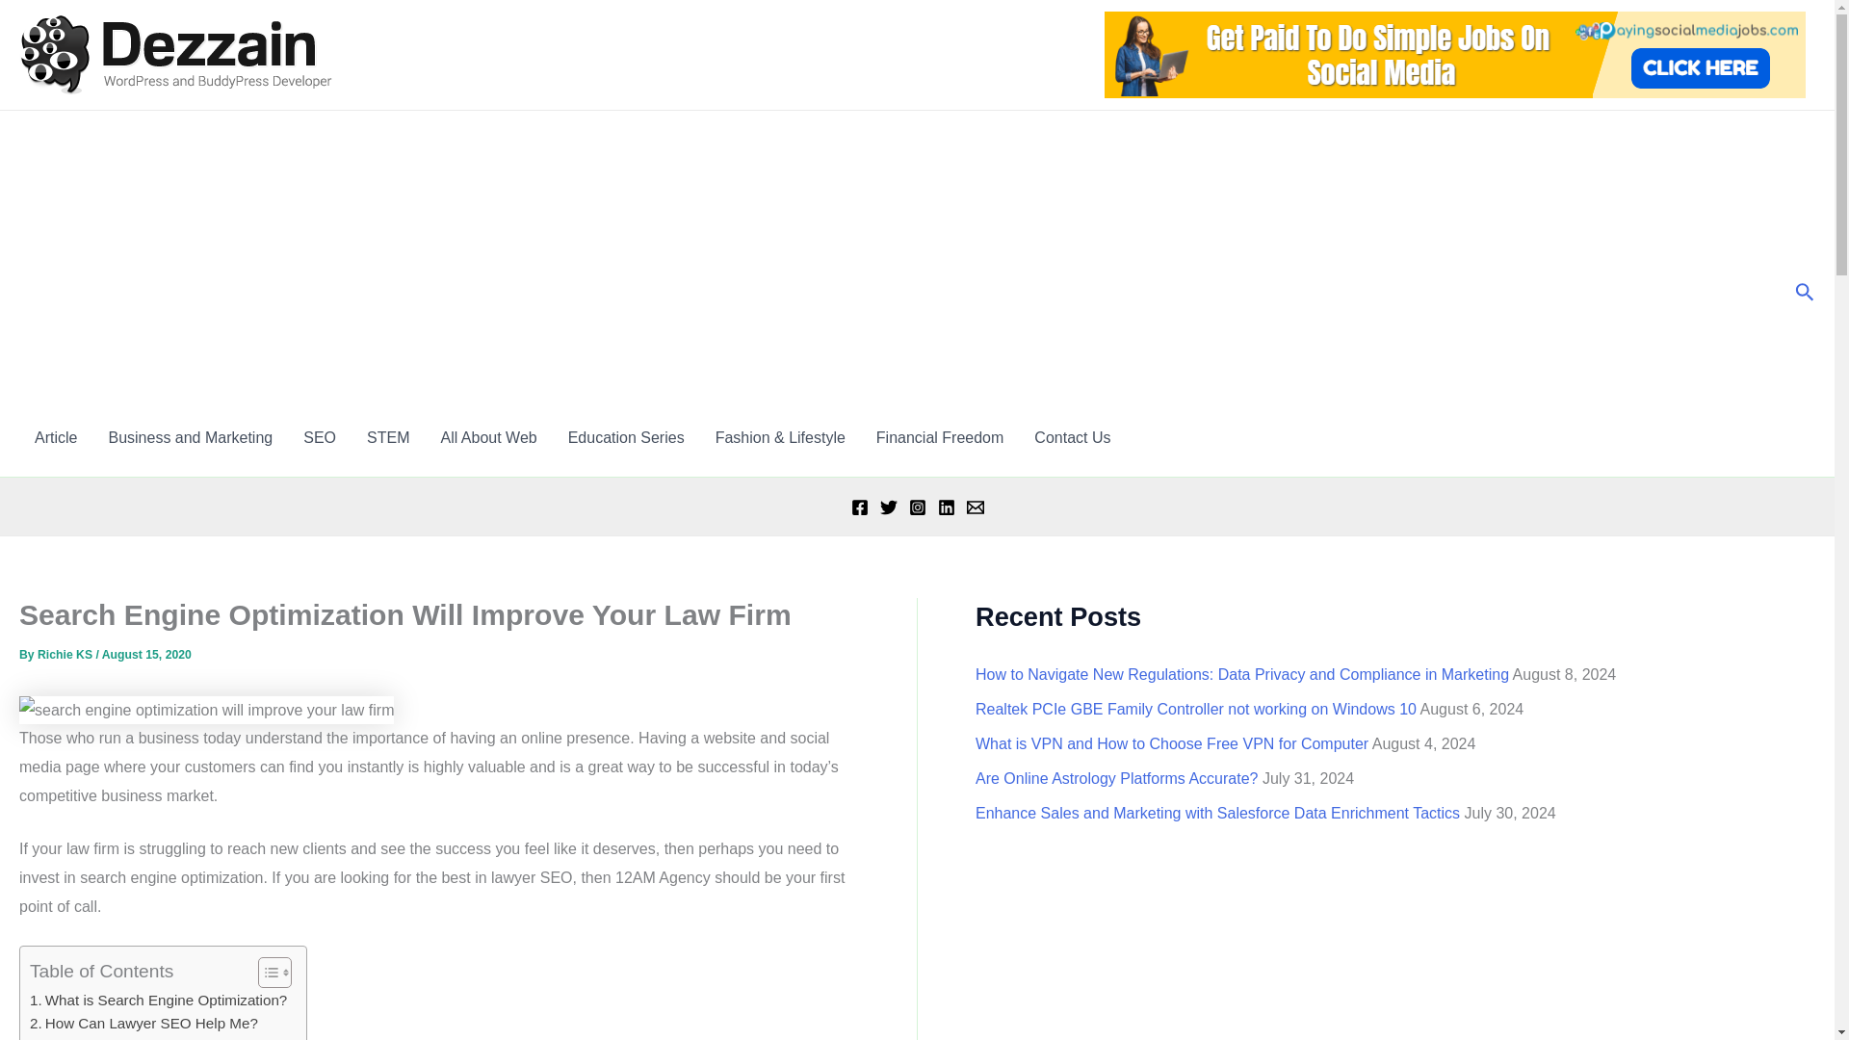 The height and width of the screenshot is (1040, 1849). Describe the element at coordinates (1072, 437) in the screenshot. I see `any inquiries?` at that location.